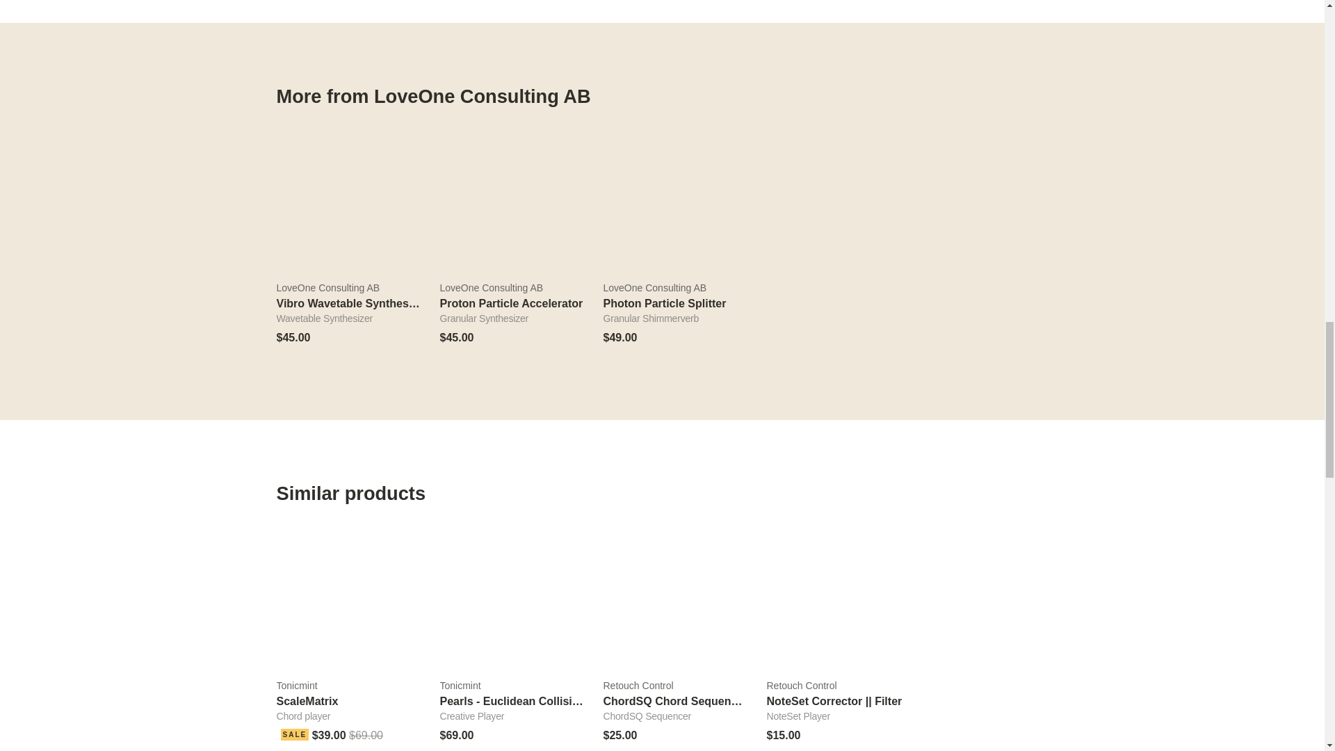 The width and height of the screenshot is (1335, 751). Describe the element at coordinates (348, 686) in the screenshot. I see `Tonicmint` at that location.